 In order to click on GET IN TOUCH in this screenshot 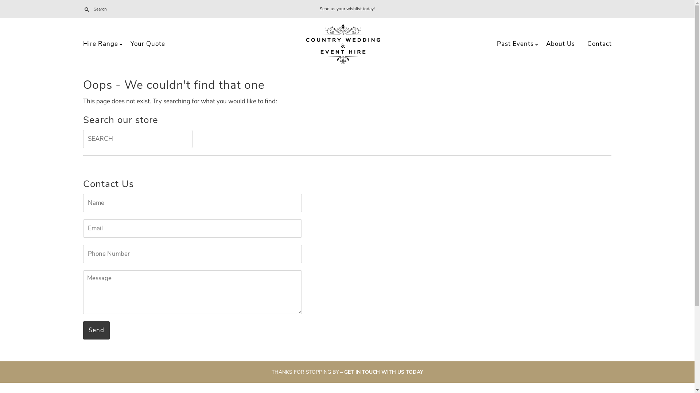, I will do `click(362, 372)`.